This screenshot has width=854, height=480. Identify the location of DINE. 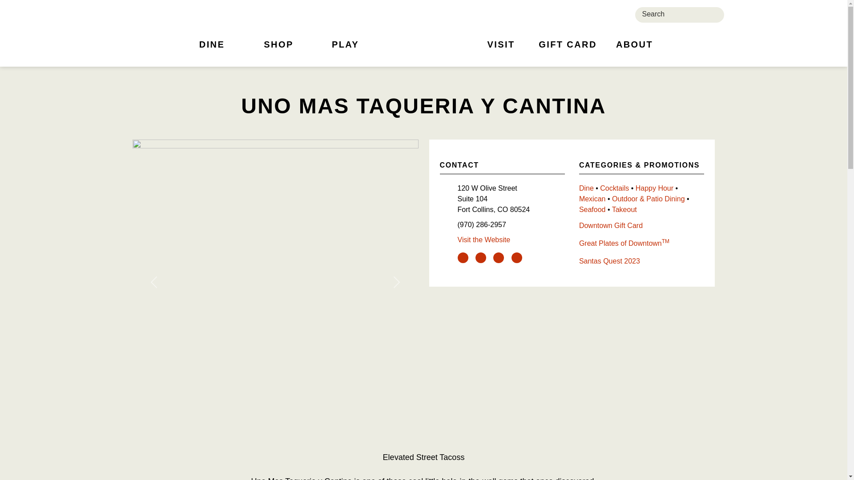
(212, 50).